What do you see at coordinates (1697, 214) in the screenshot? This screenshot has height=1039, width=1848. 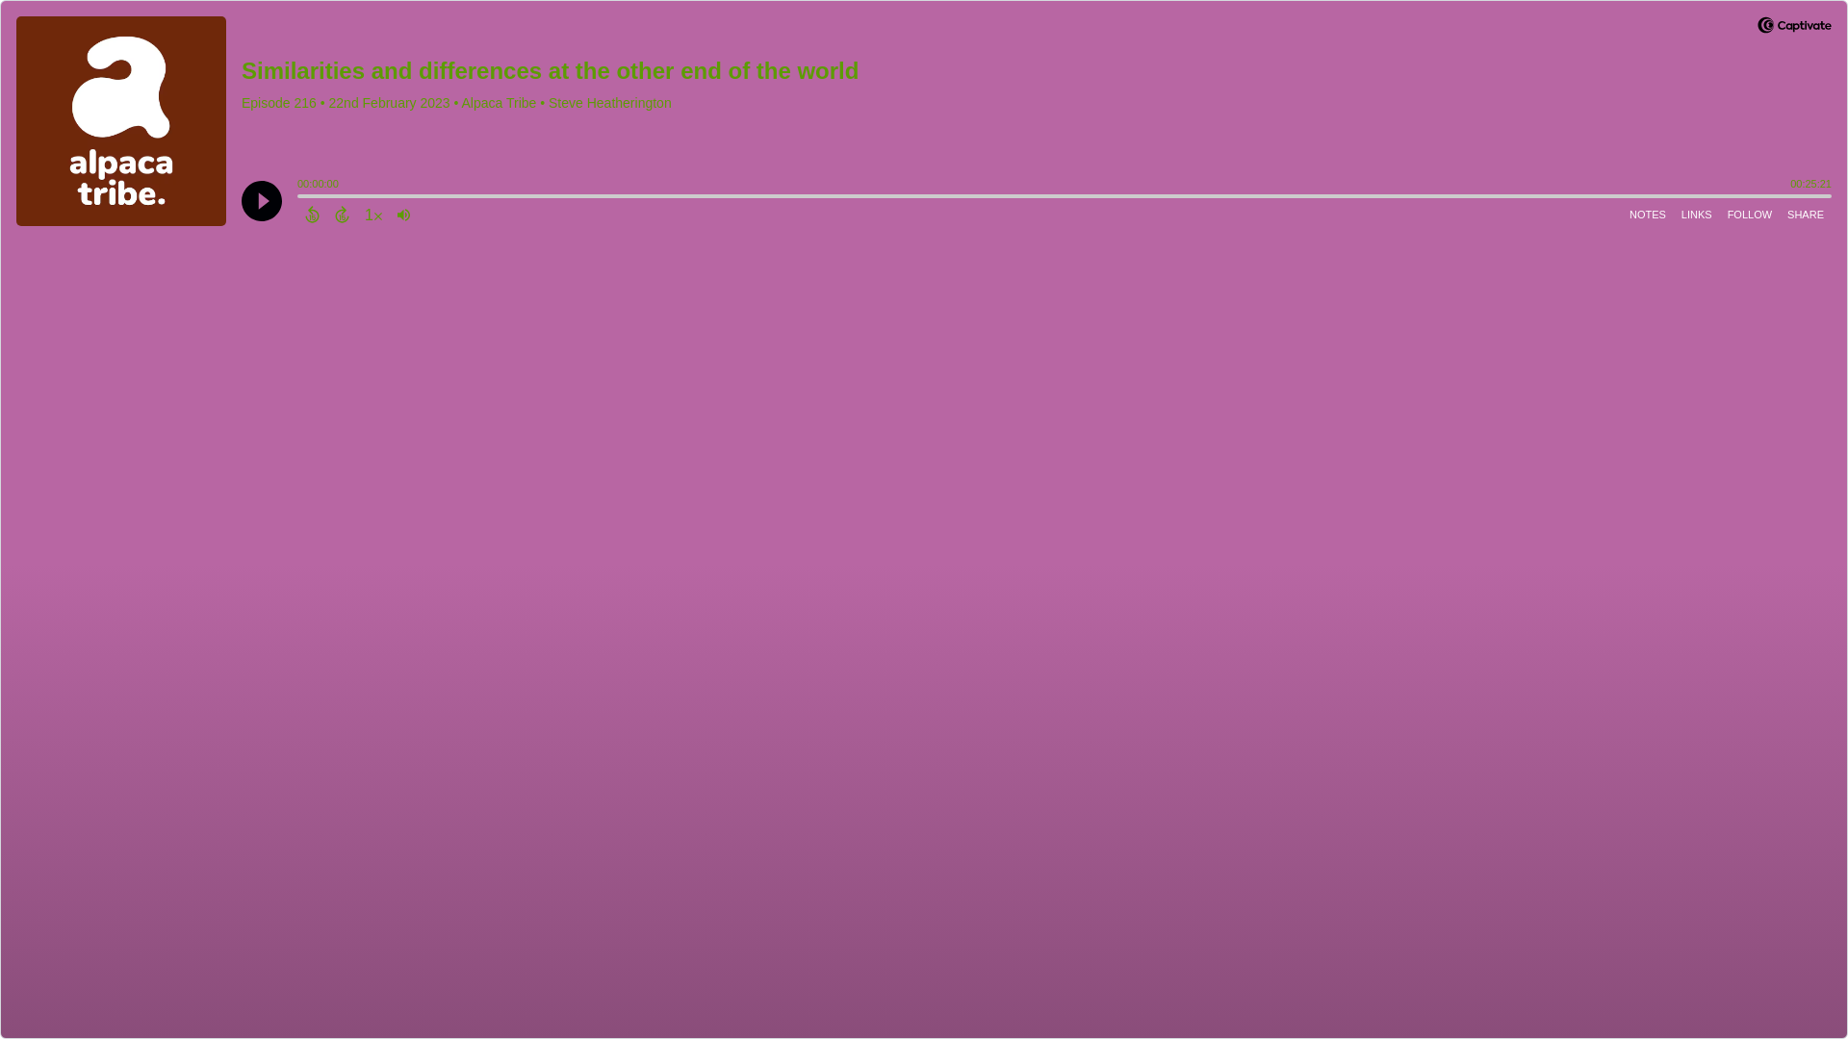 I see `LINKS` at bounding box center [1697, 214].